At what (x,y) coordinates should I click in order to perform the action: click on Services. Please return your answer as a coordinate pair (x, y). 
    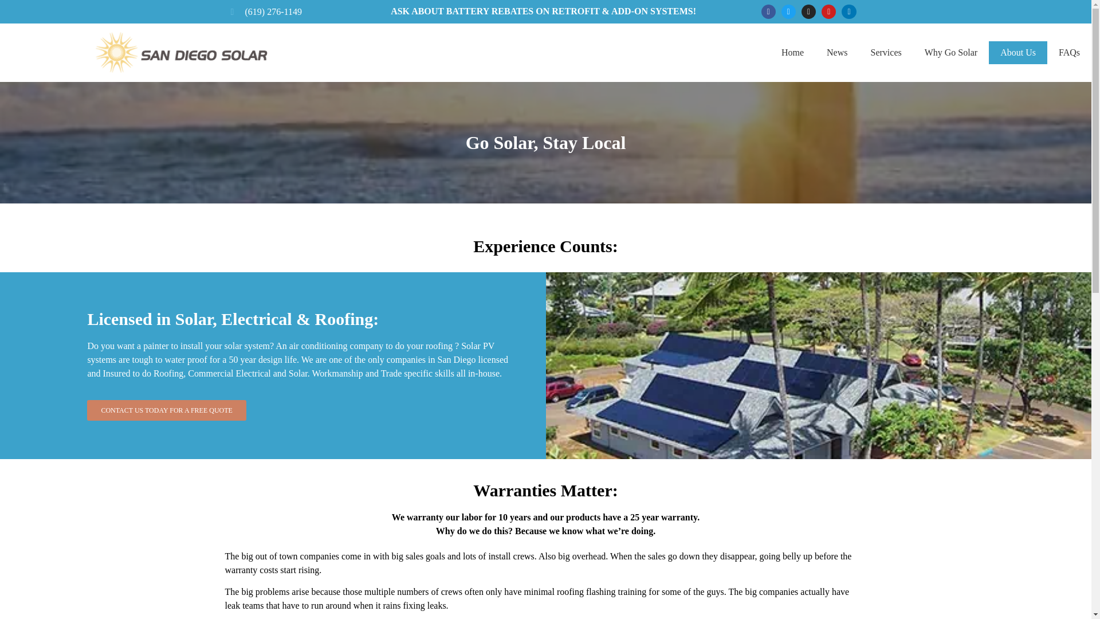
    Looking at the image, I should click on (886, 53).